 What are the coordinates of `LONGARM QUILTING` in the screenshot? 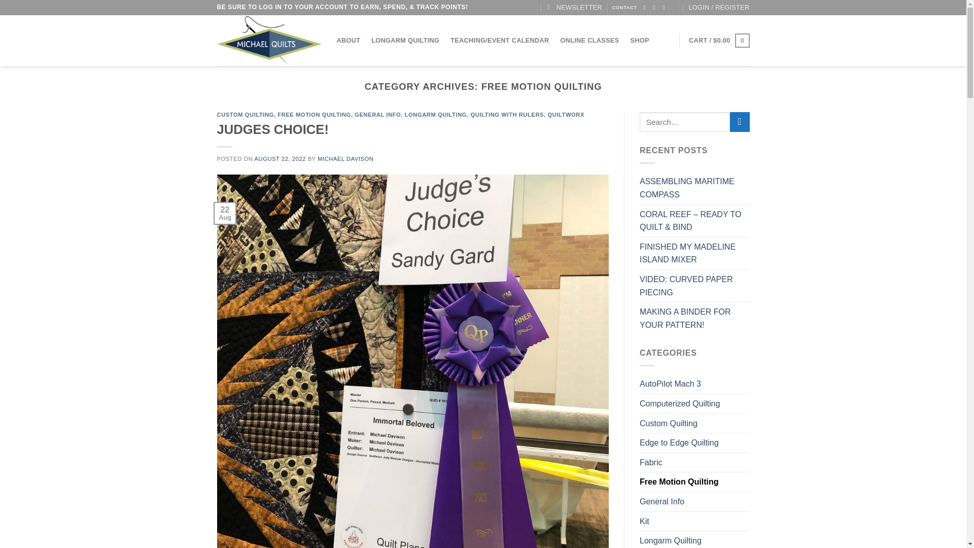 It's located at (405, 41).